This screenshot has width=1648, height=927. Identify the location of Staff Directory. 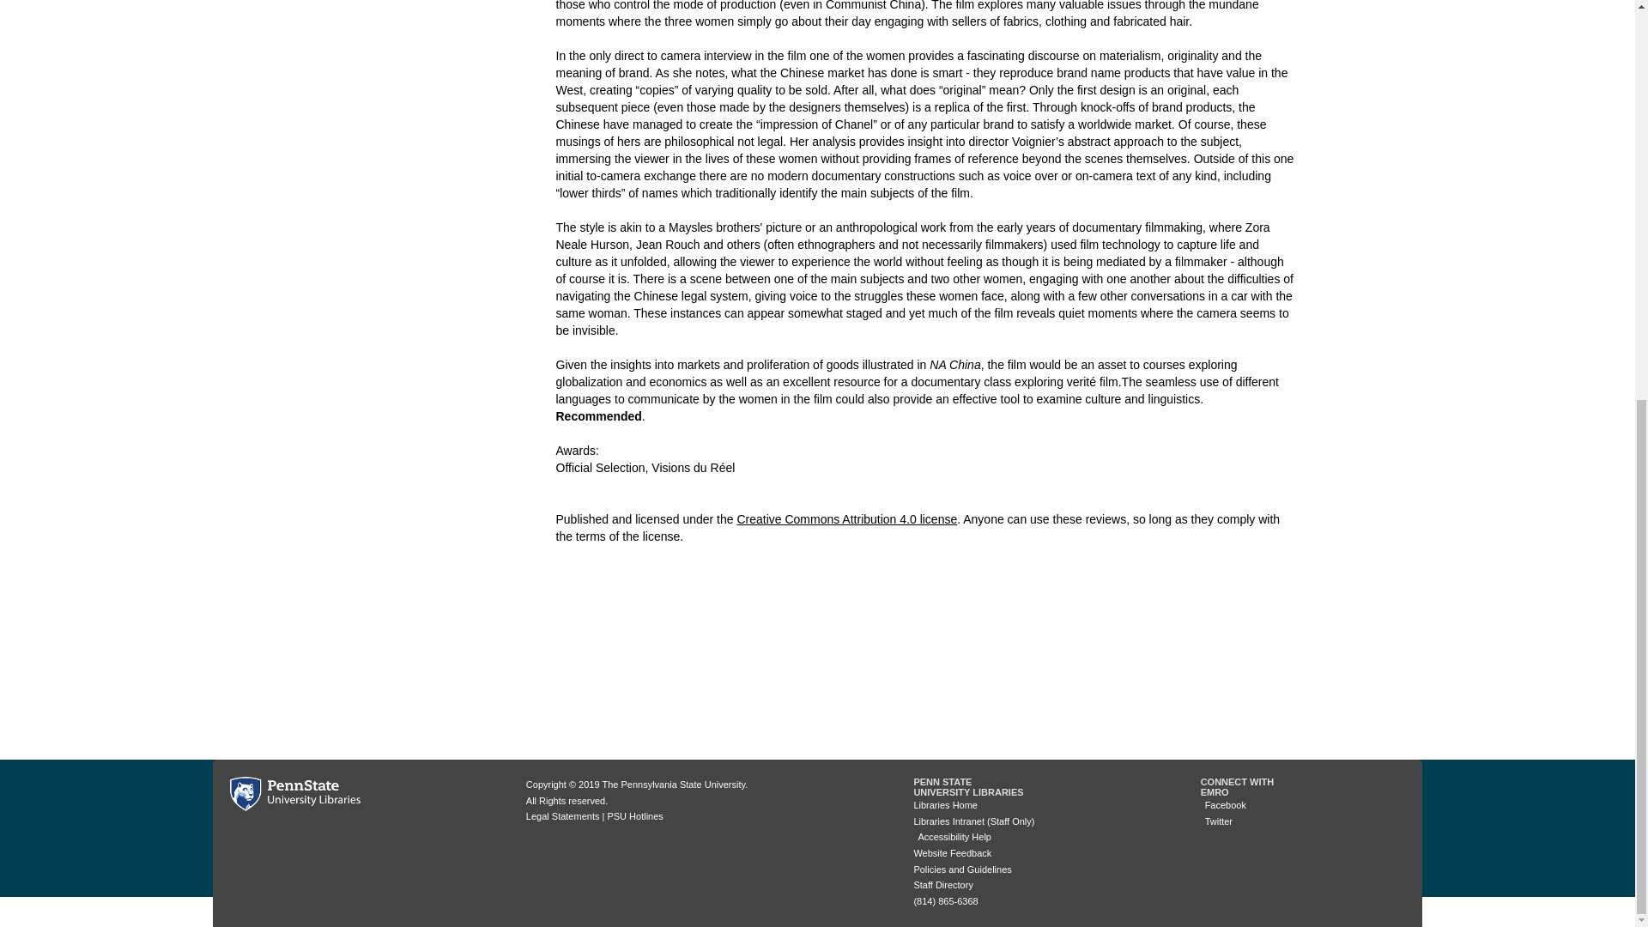
(942, 884).